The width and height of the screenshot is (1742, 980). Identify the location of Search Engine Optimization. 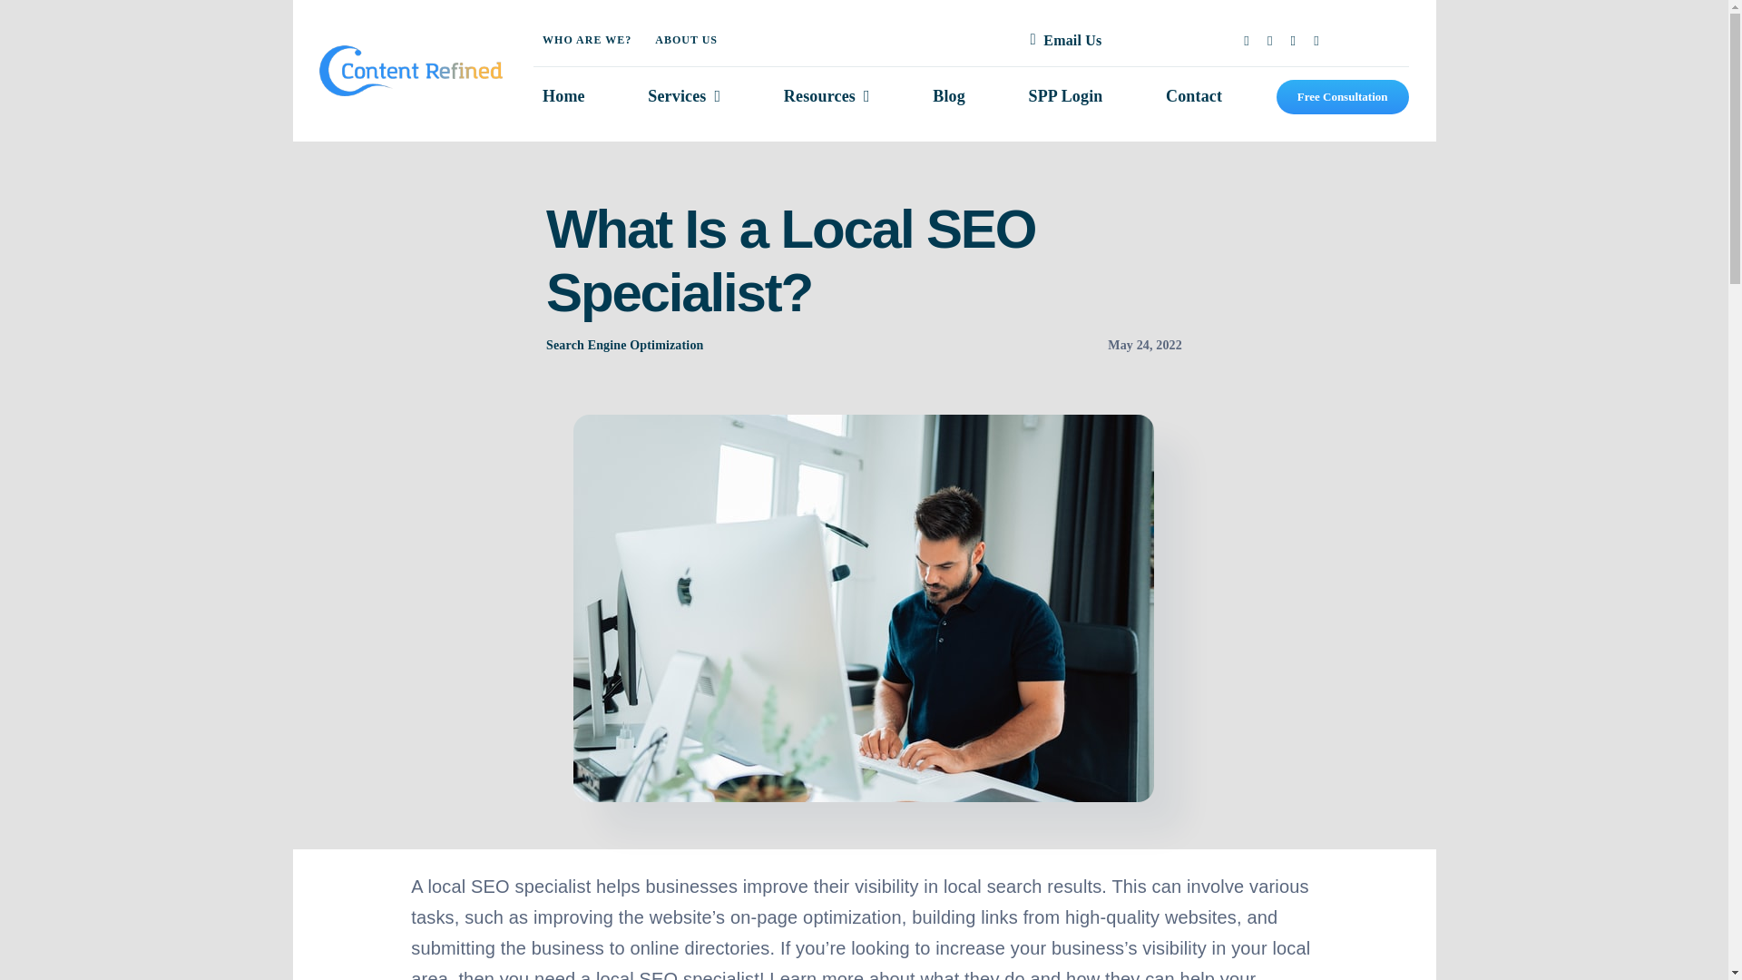
(624, 345).